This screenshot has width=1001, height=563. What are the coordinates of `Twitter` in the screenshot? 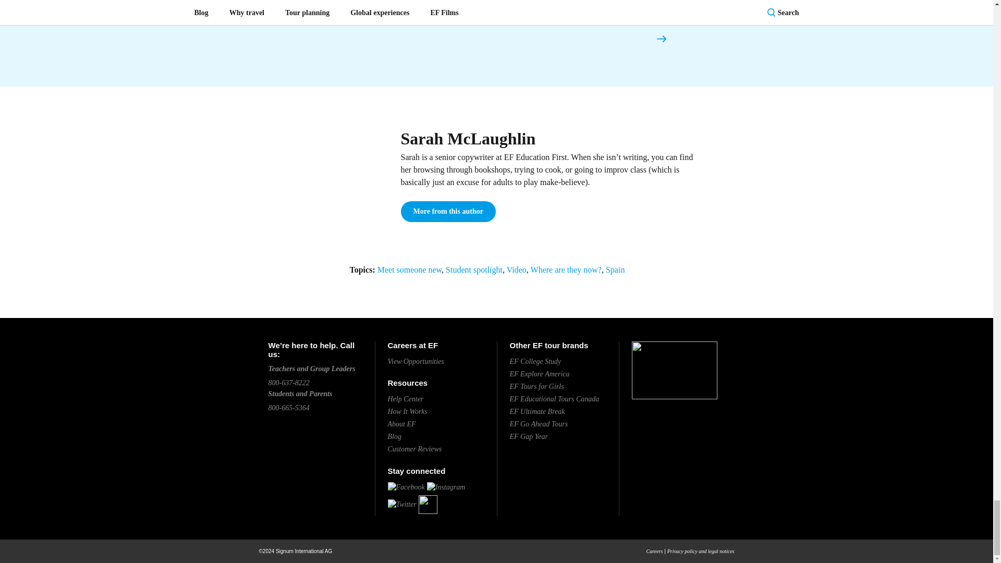 It's located at (402, 504).